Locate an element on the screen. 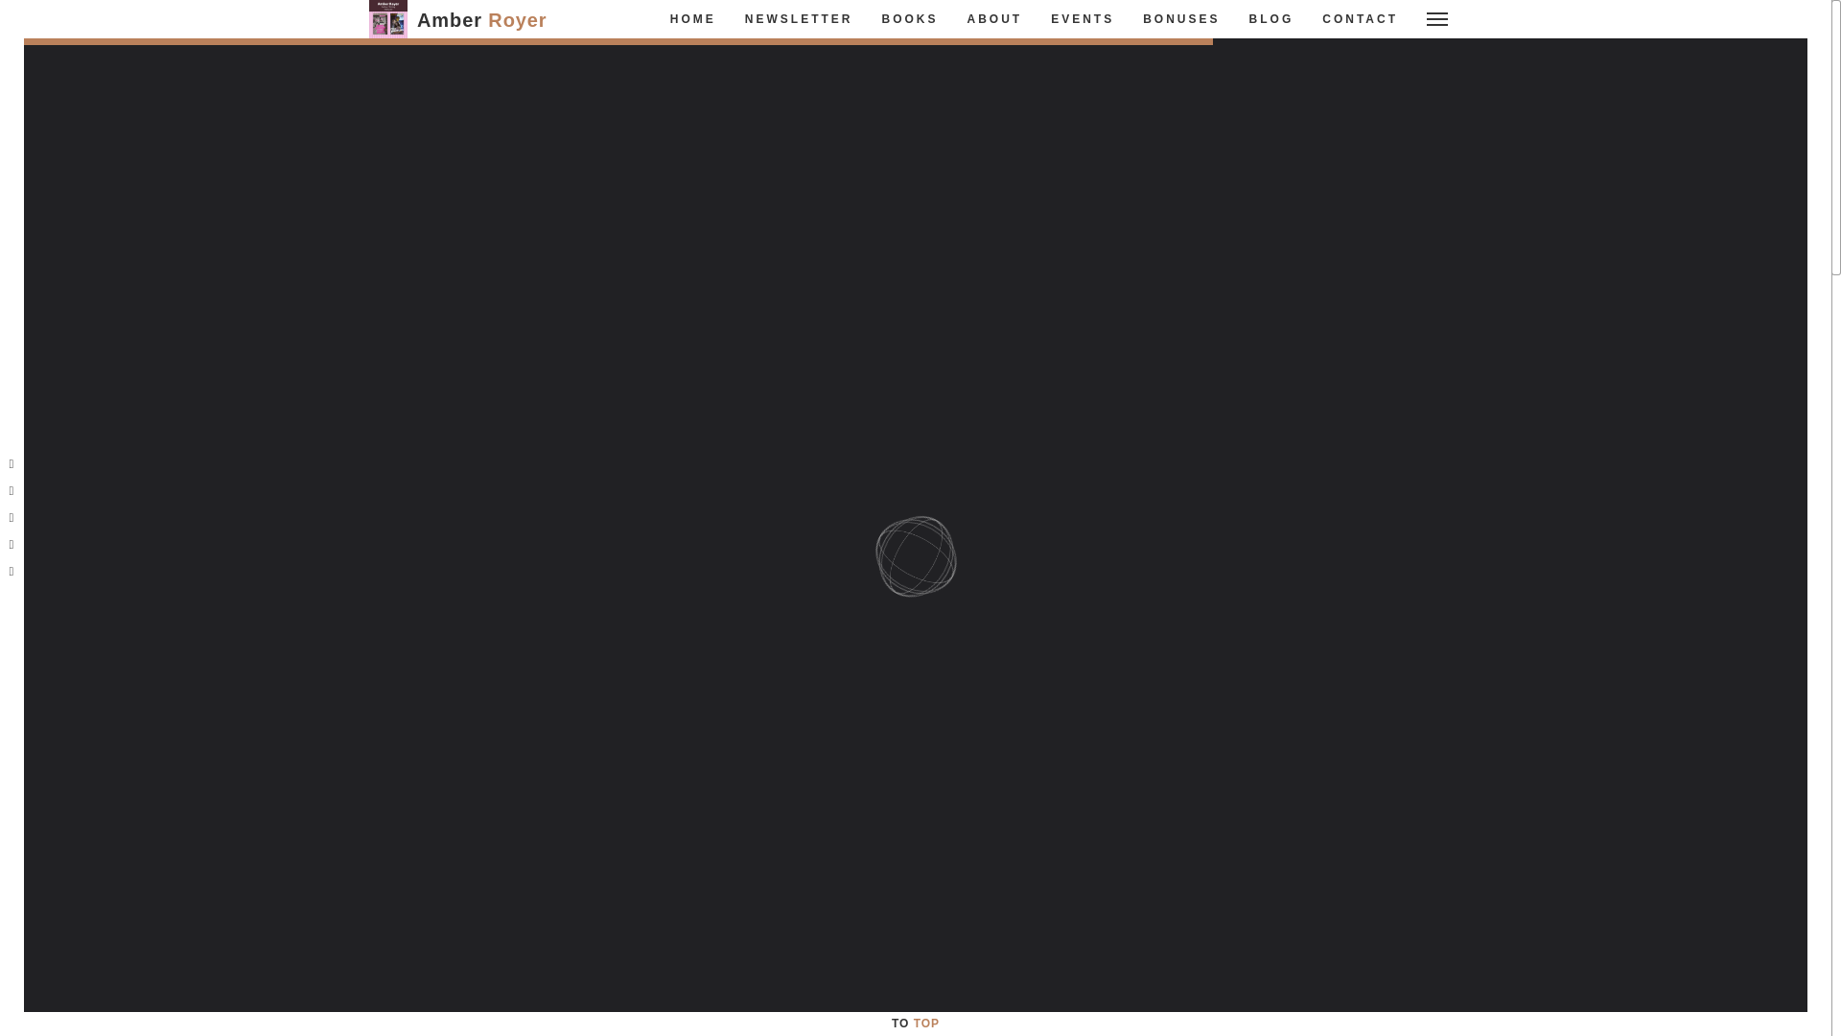  View all posts in Roundups is located at coordinates (1271, 19).